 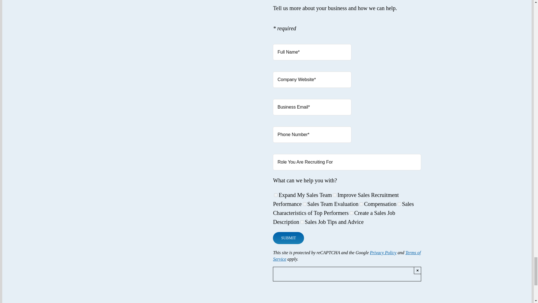 I want to click on Compensation, so click(x=361, y=204).